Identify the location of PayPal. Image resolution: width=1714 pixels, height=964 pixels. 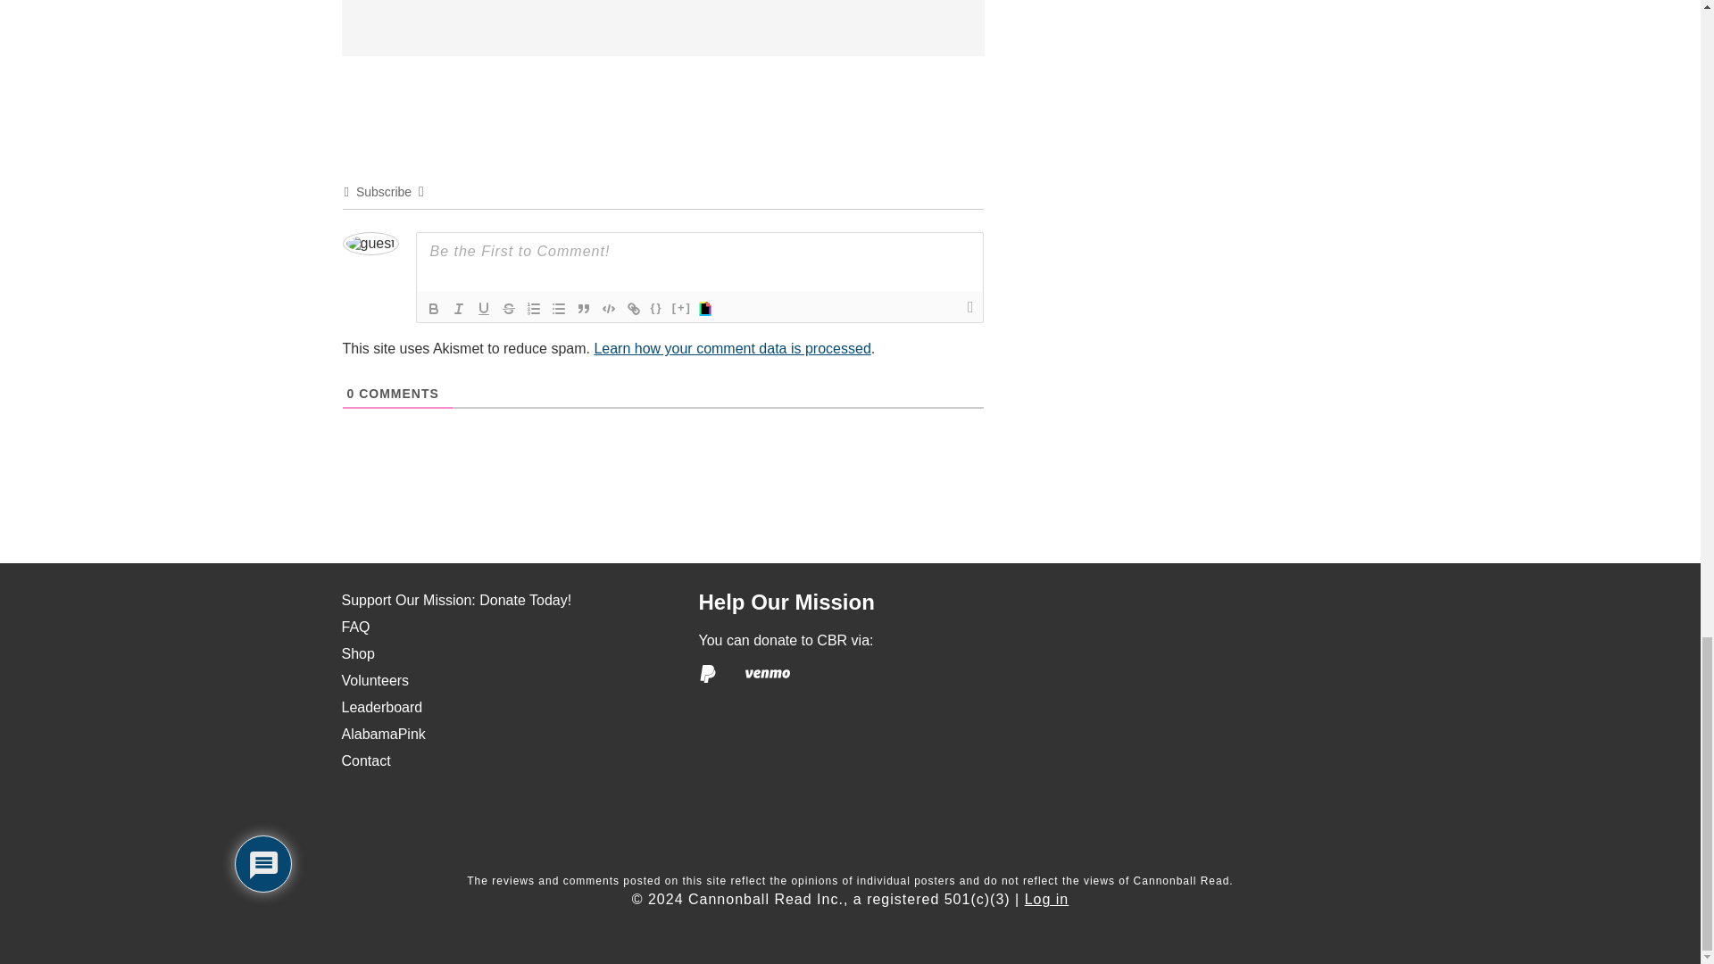
(707, 673).